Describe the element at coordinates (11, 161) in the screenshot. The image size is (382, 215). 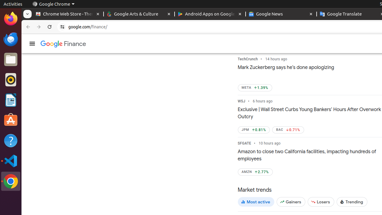
I see `Visual Studio Code` at that location.